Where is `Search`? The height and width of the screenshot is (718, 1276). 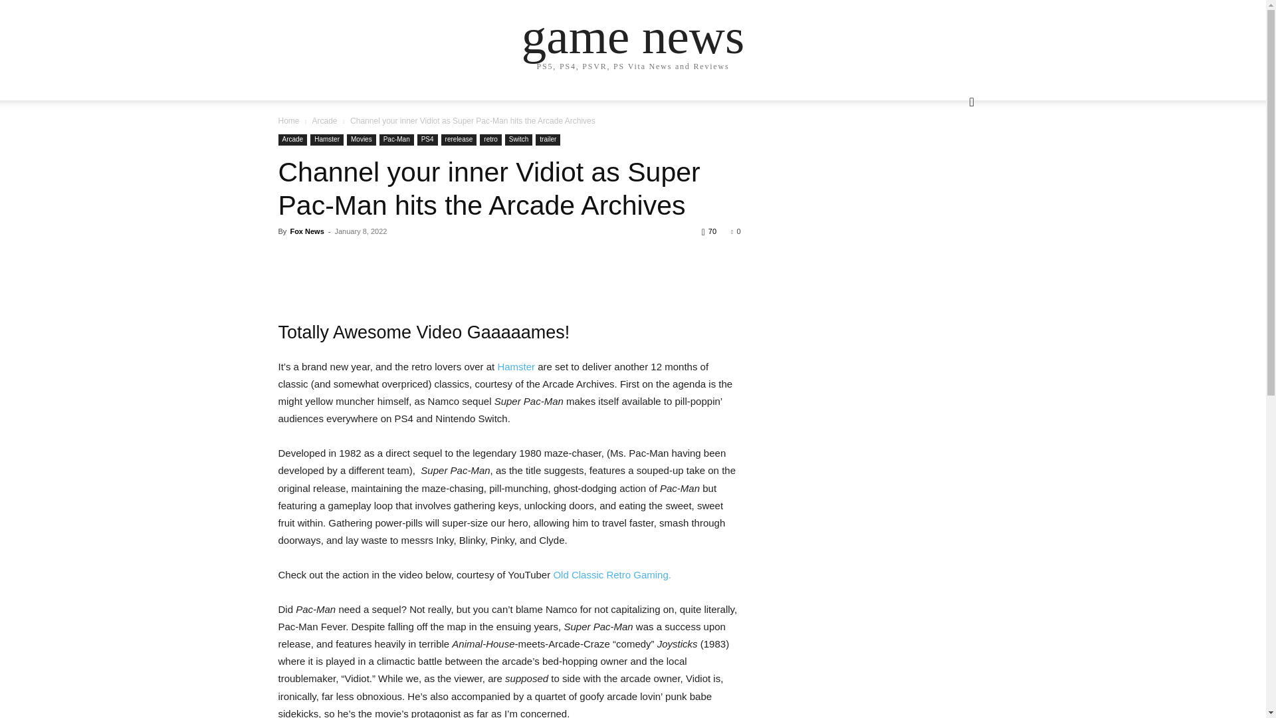 Search is located at coordinates (950, 156).